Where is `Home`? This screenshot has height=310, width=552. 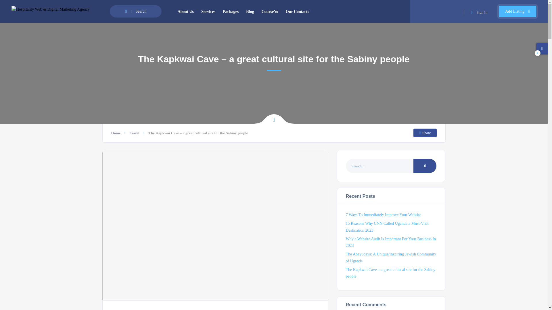
Home is located at coordinates (118, 133).